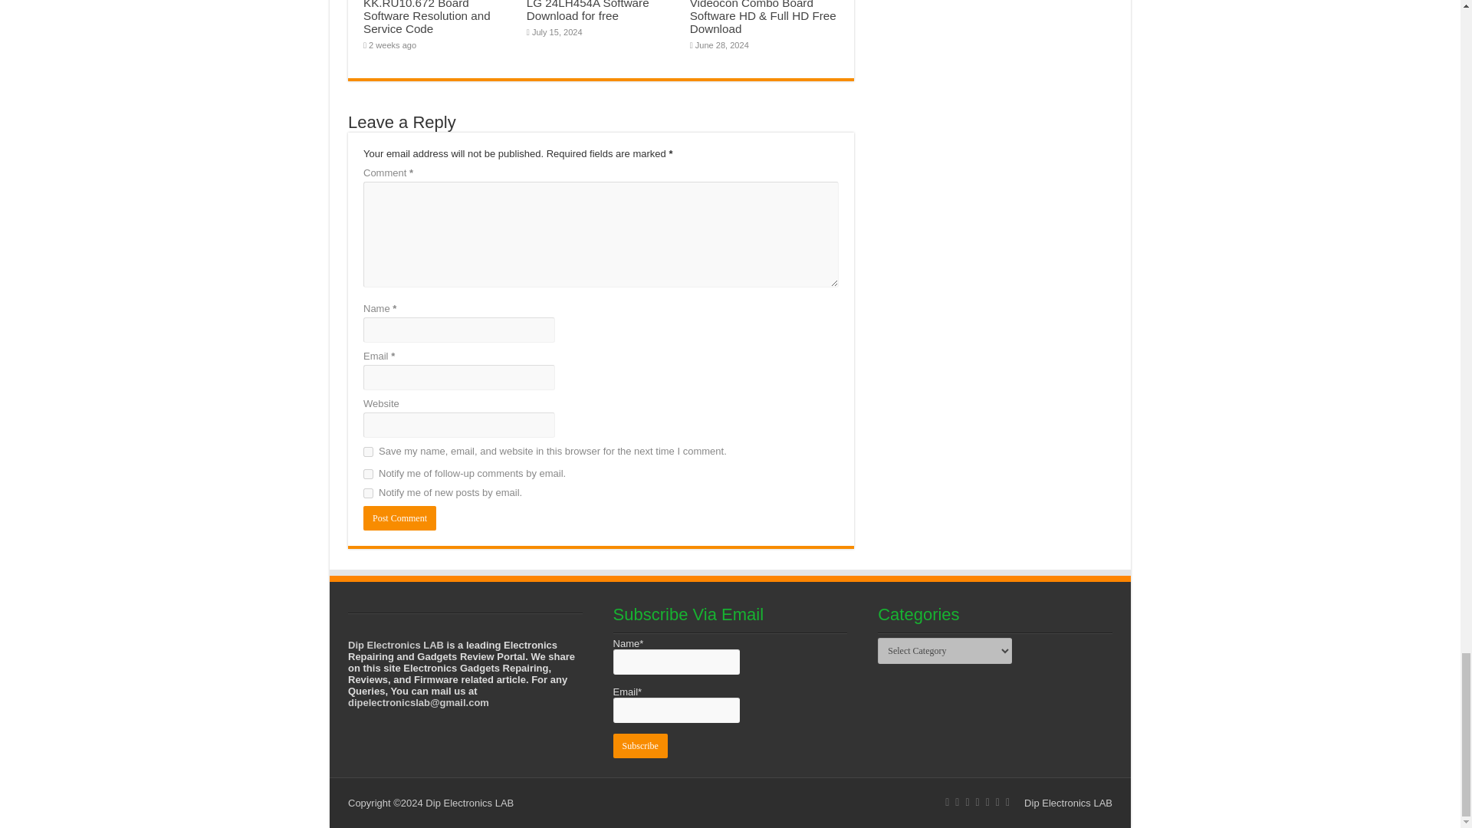 This screenshot has height=828, width=1472. I want to click on yes, so click(368, 452).